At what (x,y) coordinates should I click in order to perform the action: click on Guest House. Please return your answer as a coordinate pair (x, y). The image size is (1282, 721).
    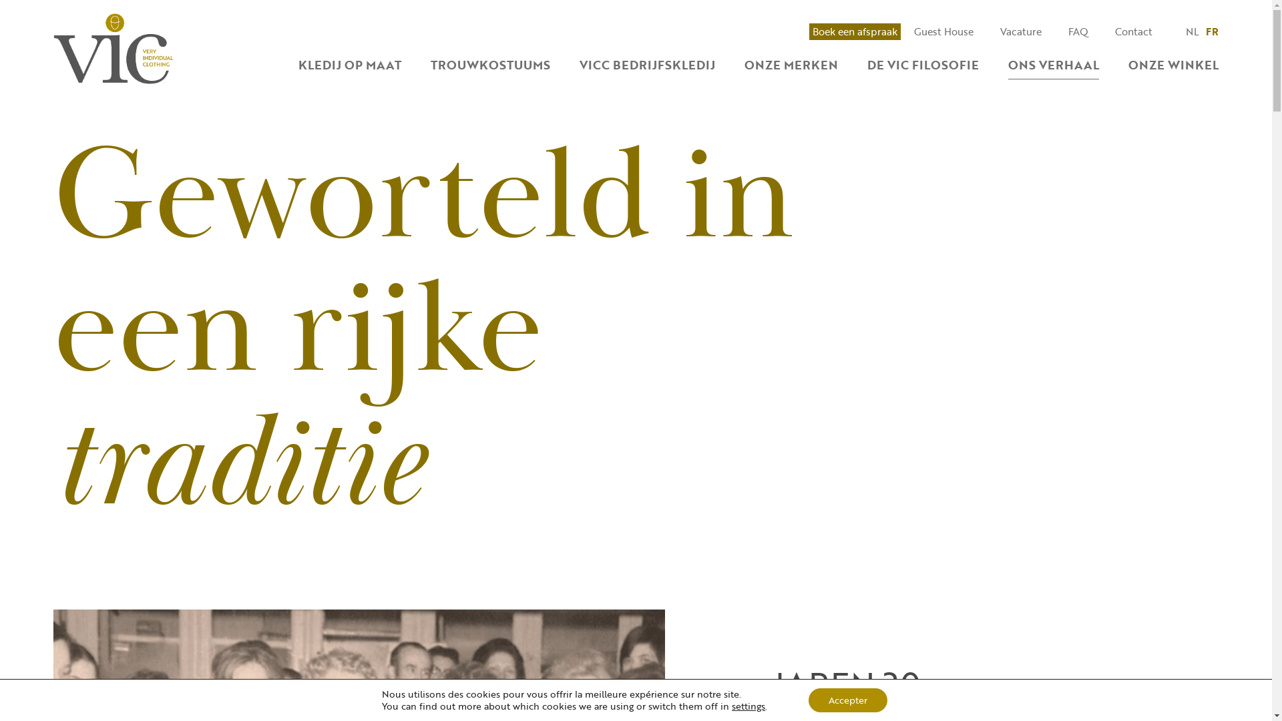
    Looking at the image, I should click on (944, 32).